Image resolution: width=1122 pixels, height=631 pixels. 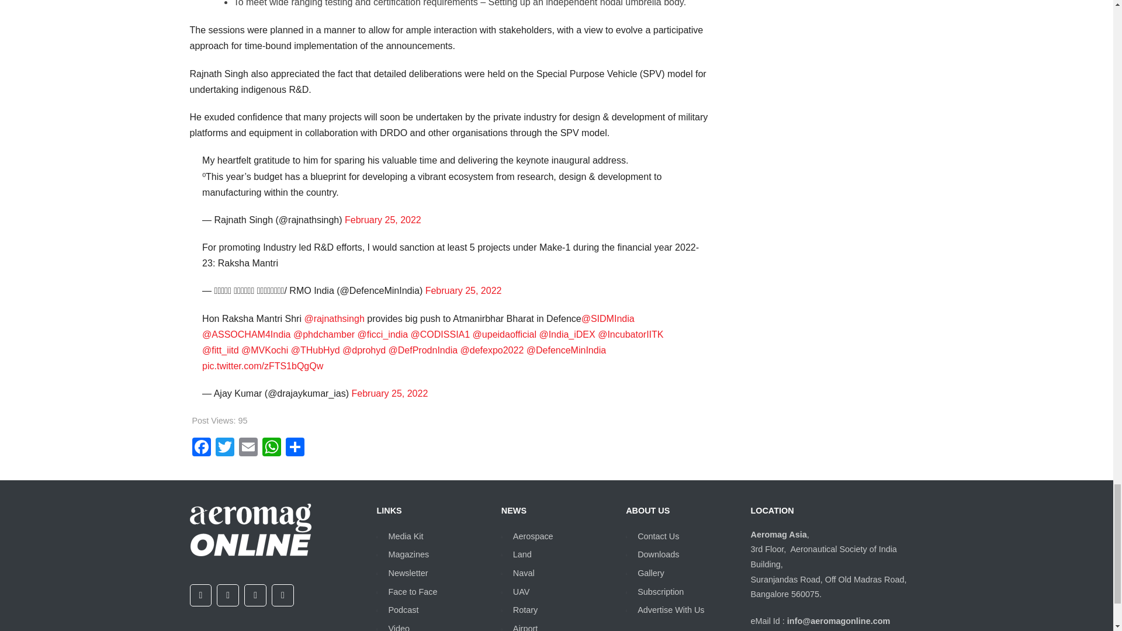 I want to click on Facebook, so click(x=201, y=449).